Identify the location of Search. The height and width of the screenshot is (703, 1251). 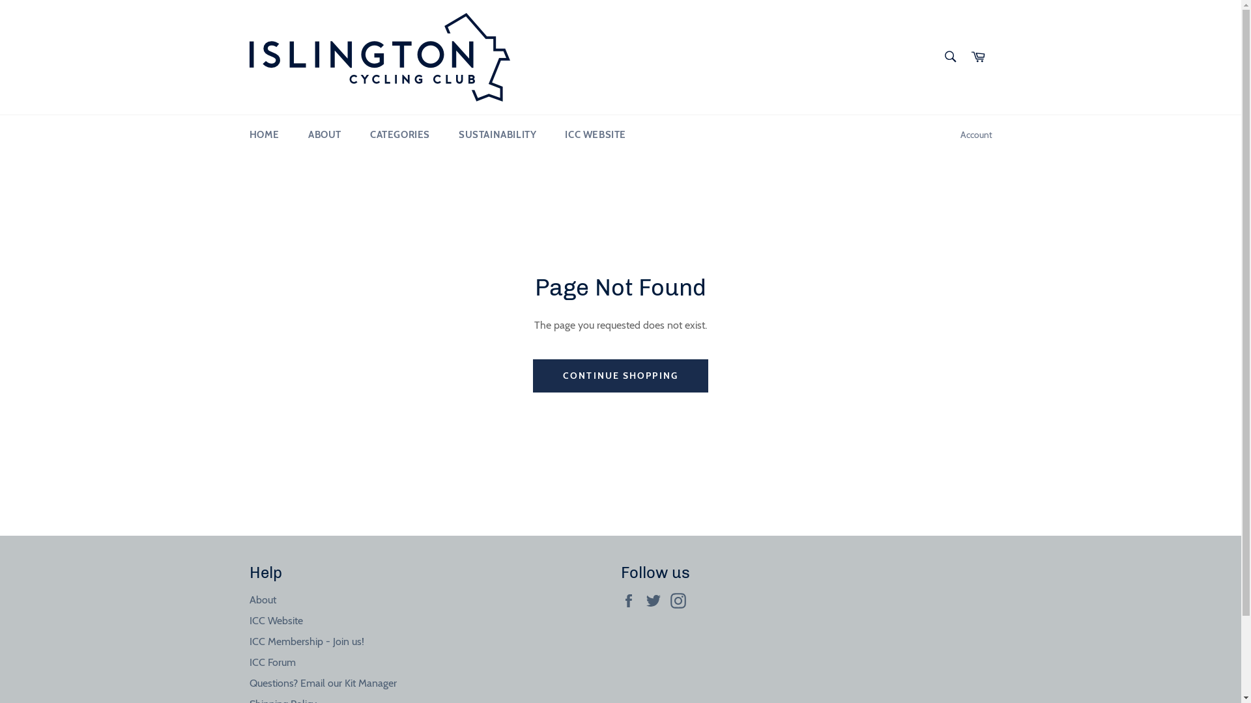
(950, 57).